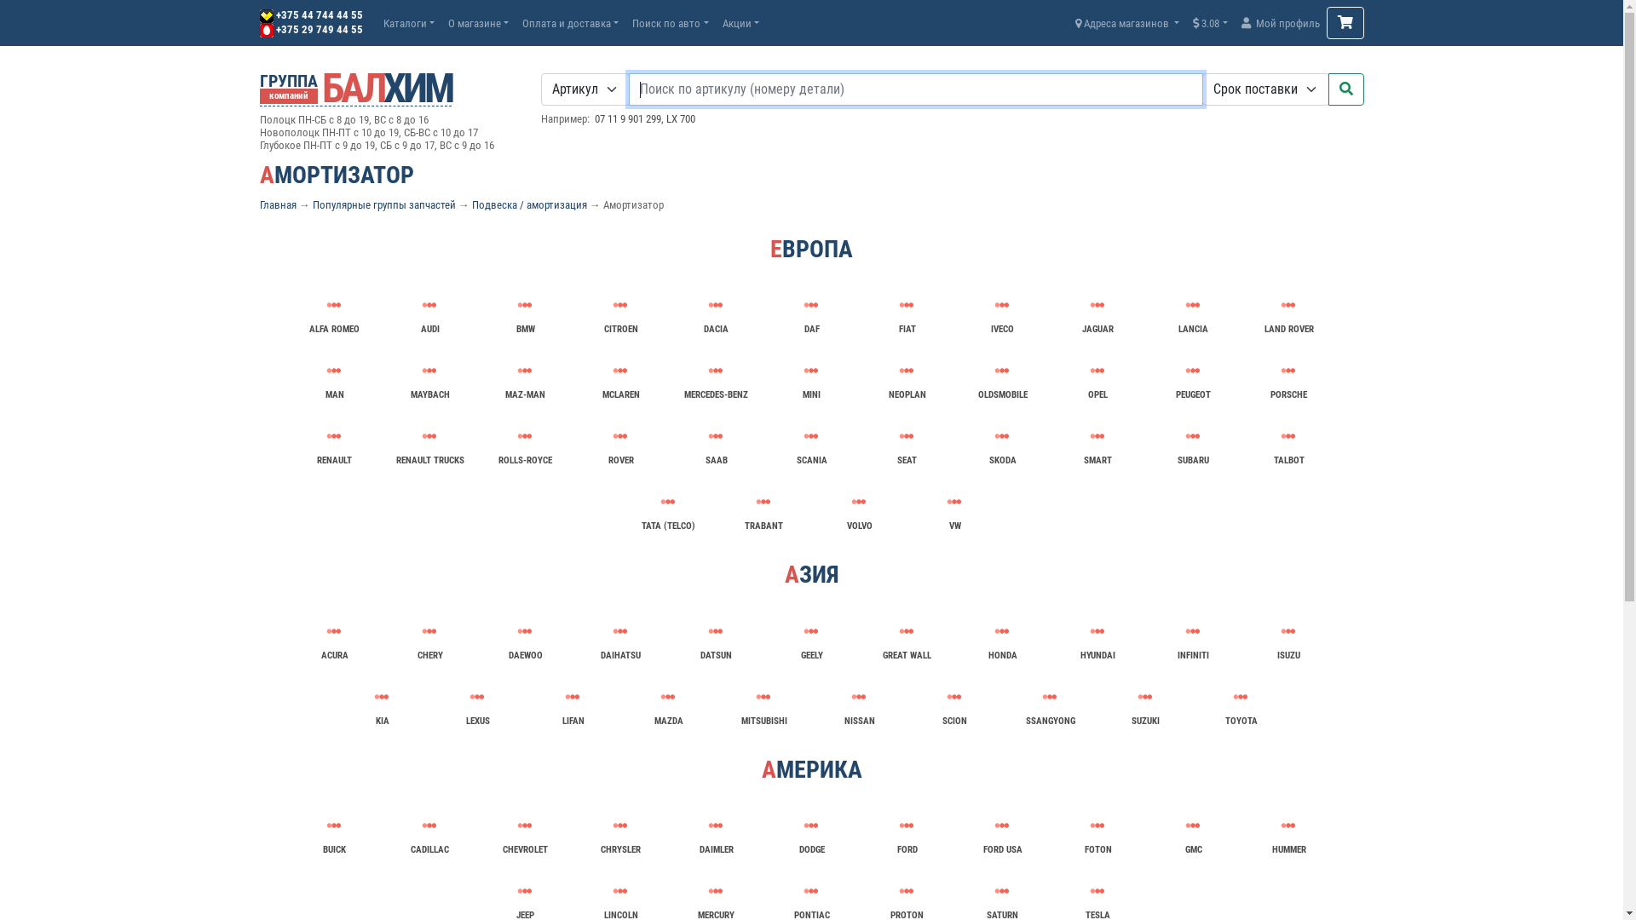 Image resolution: width=1636 pixels, height=920 pixels. I want to click on GEELY, so click(811, 637).